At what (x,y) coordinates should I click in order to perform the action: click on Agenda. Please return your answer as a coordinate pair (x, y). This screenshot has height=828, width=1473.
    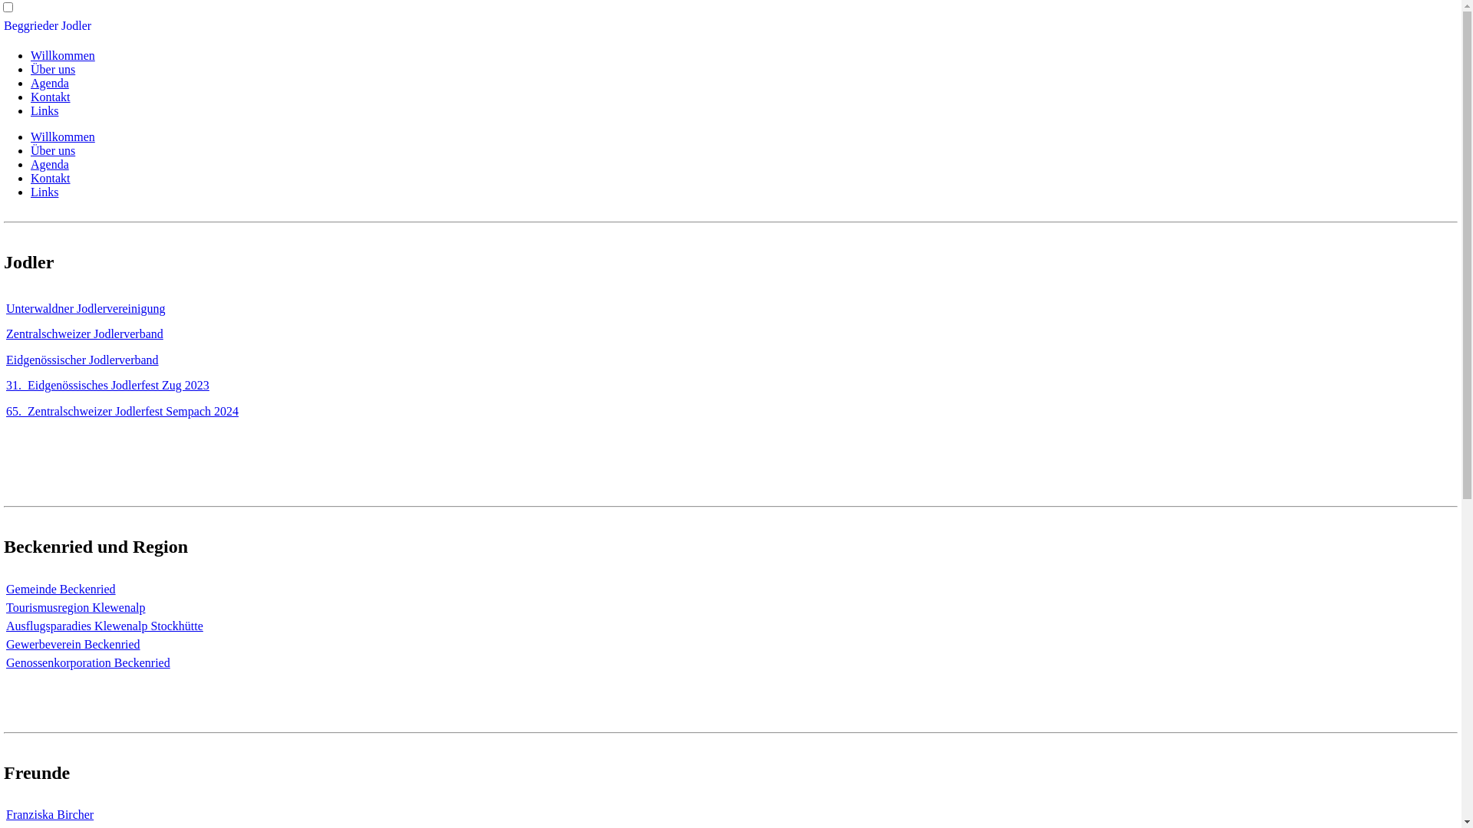
    Looking at the image, I should click on (50, 164).